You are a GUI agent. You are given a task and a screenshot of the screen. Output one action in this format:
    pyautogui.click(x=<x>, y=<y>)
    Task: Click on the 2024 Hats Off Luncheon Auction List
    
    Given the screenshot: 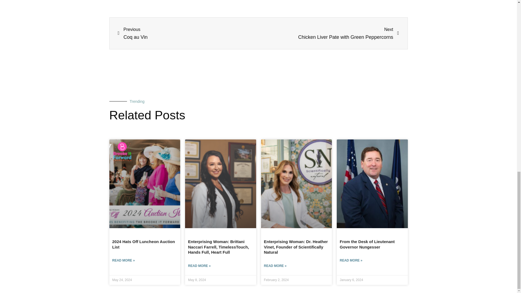 What is the action you would take?
    pyautogui.click(x=329, y=33)
    